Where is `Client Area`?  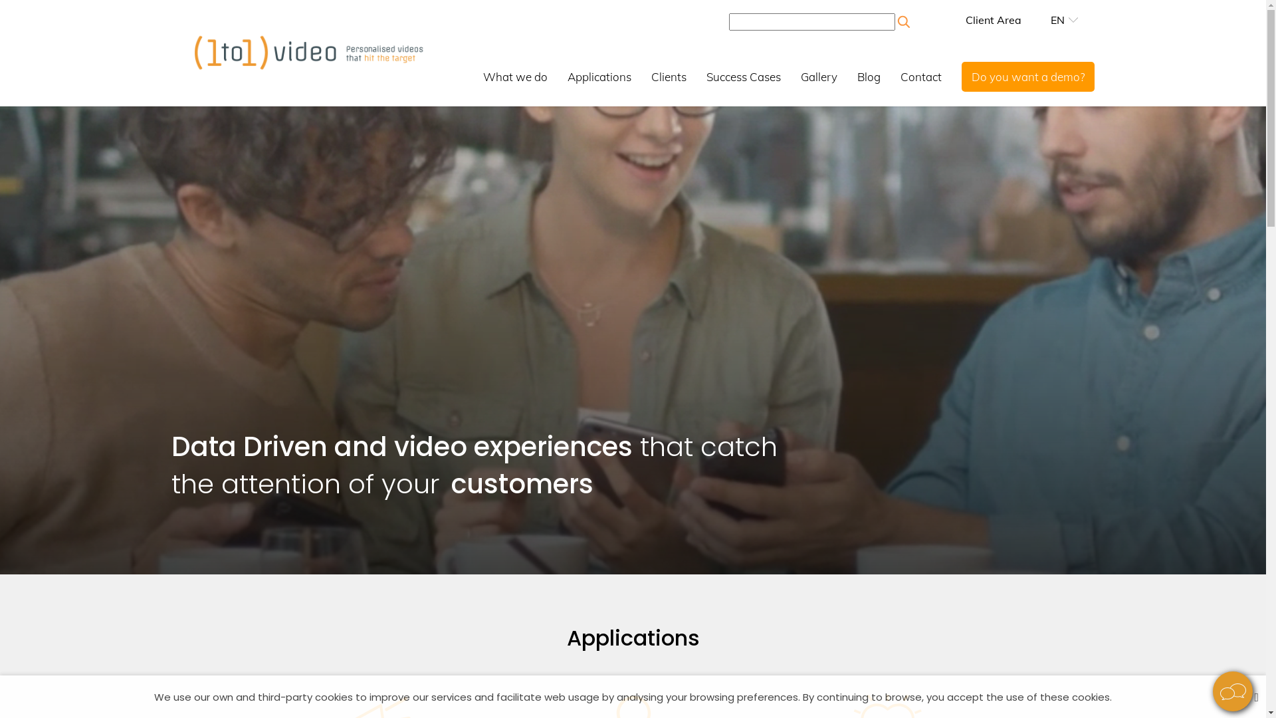
Client Area is located at coordinates (994, 20).